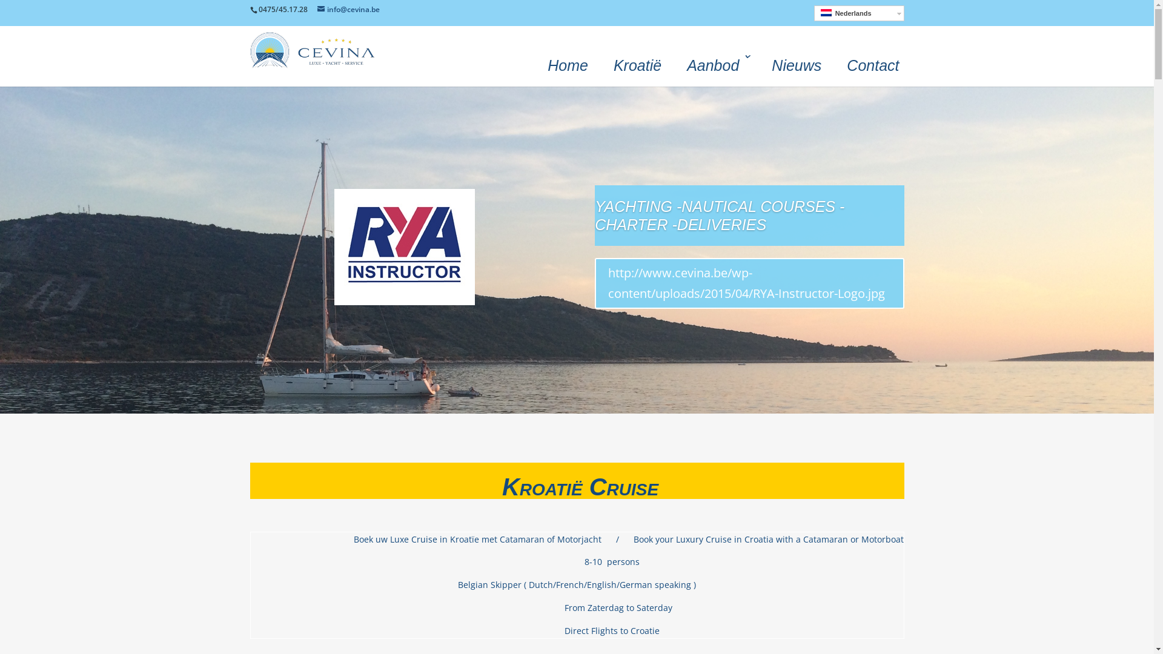  Describe the element at coordinates (826, 13) in the screenshot. I see `Nederlands` at that location.